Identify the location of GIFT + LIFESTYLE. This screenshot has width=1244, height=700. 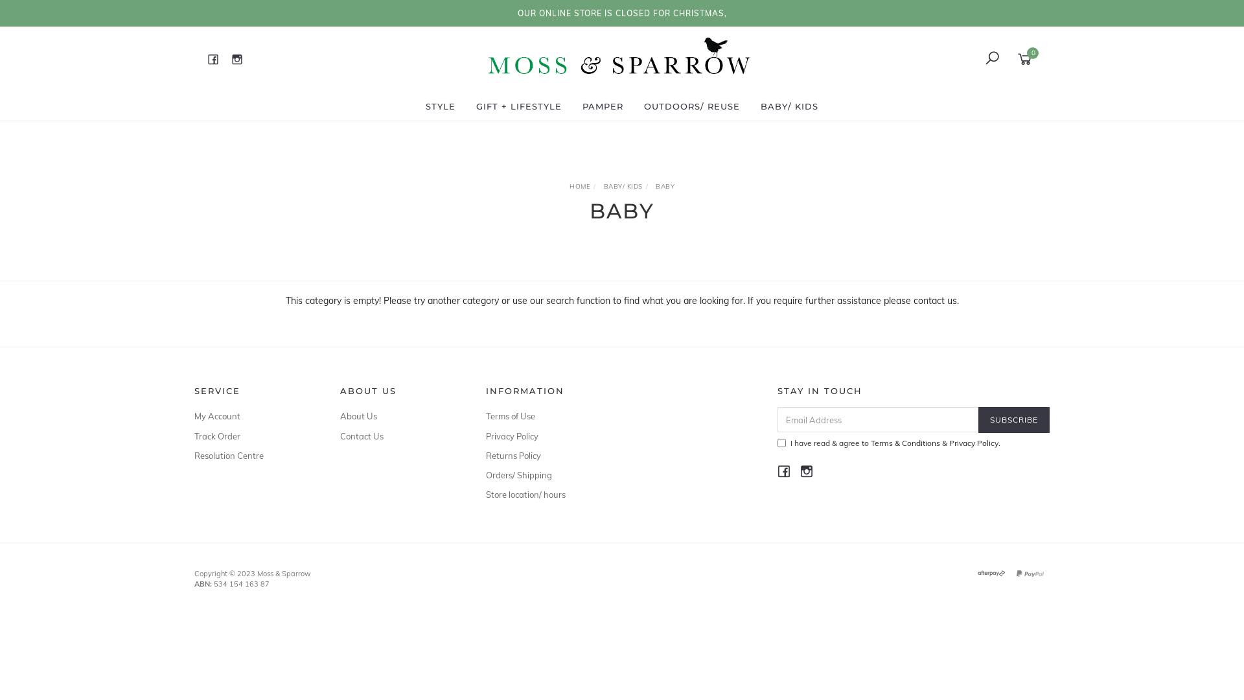
(519, 106).